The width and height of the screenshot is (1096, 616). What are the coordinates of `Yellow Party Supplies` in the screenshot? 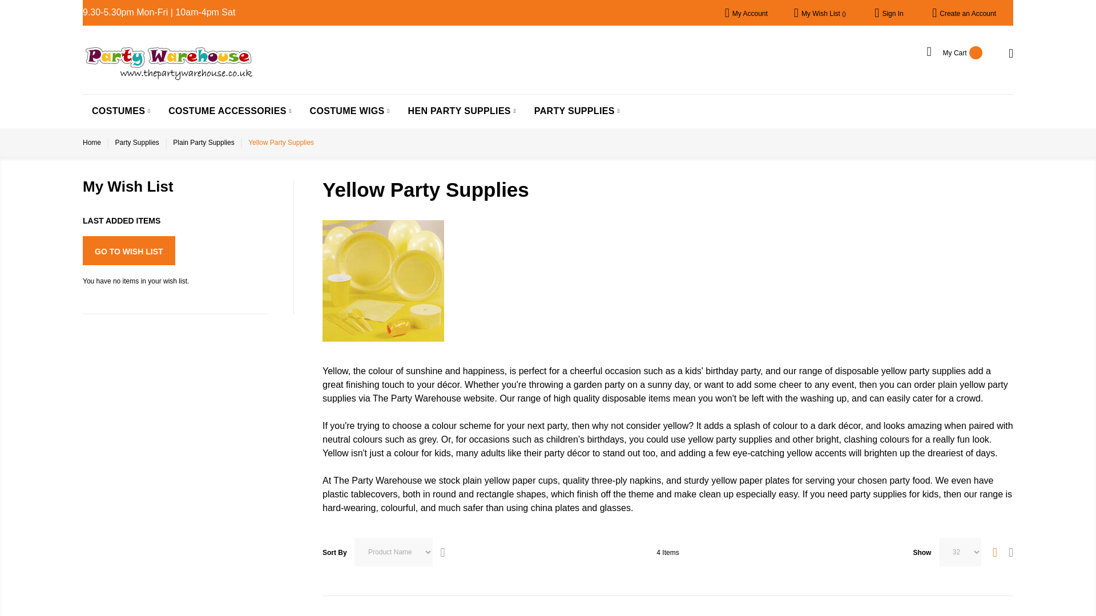 It's located at (382, 281).